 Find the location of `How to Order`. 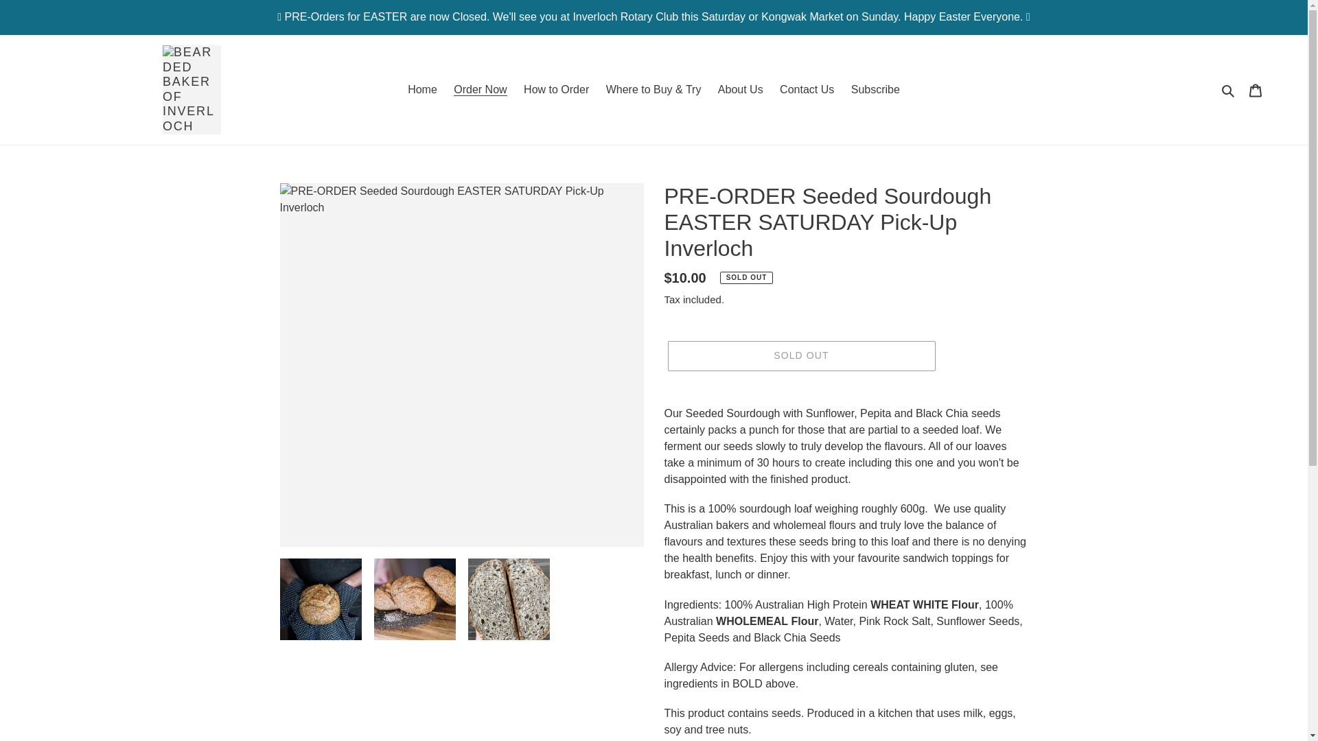

How to Order is located at coordinates (556, 89).